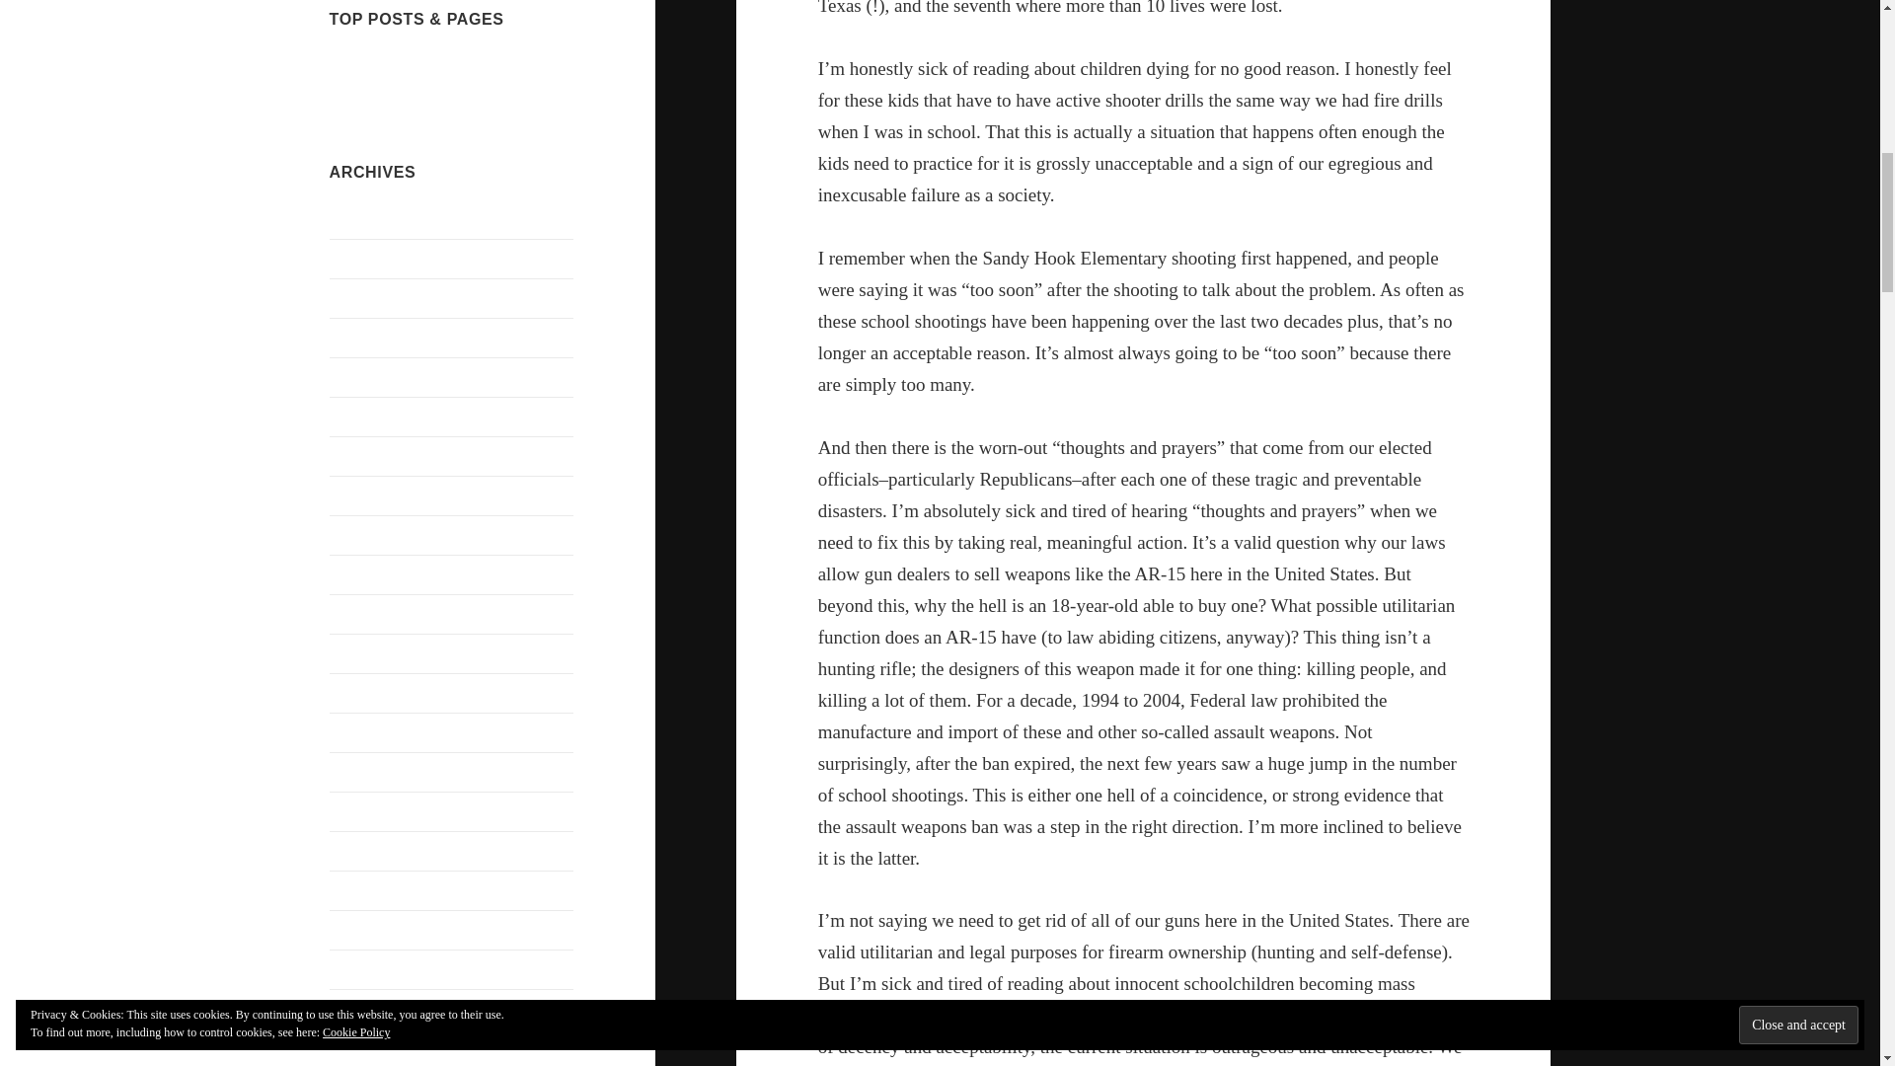 This screenshot has height=1066, width=1895. Describe the element at coordinates (372, 693) in the screenshot. I see `January 2023` at that location.